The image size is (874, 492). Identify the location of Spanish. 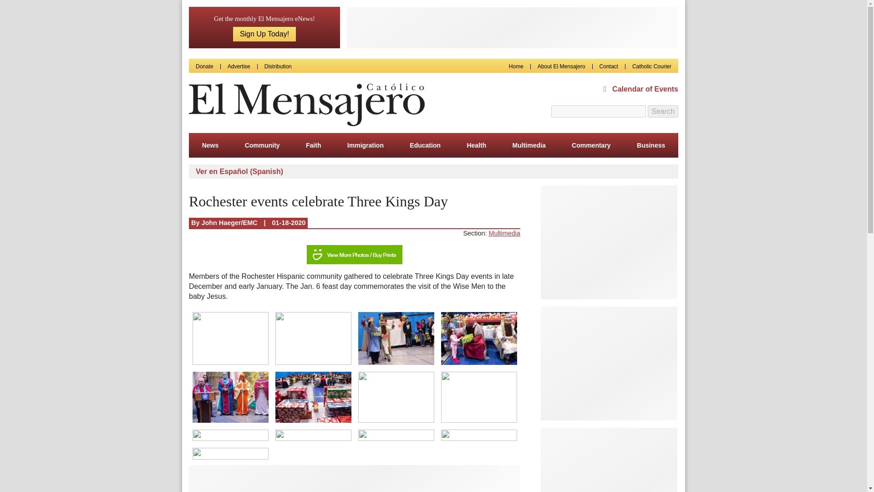
(239, 171).